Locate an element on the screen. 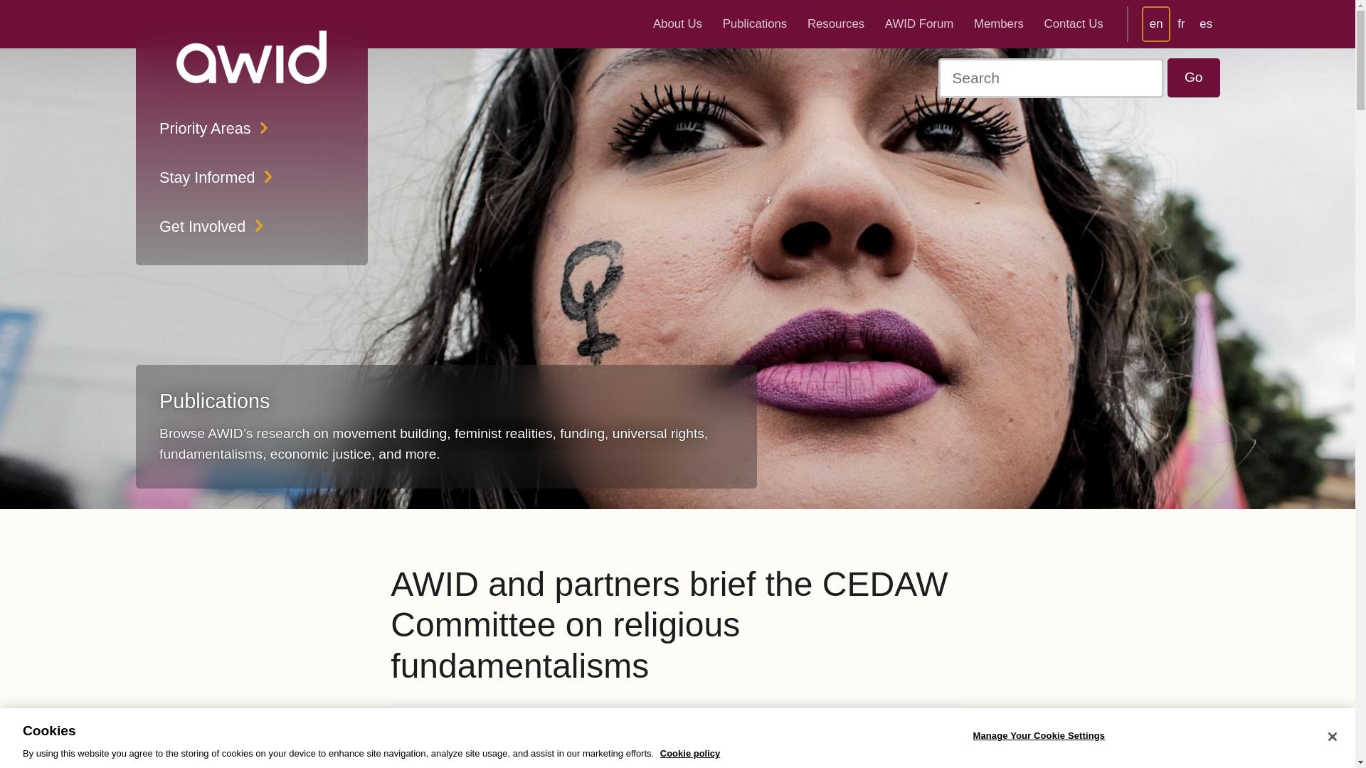 Image resolution: width=1366 pixels, height=768 pixels. Go is located at coordinates (1194, 78).